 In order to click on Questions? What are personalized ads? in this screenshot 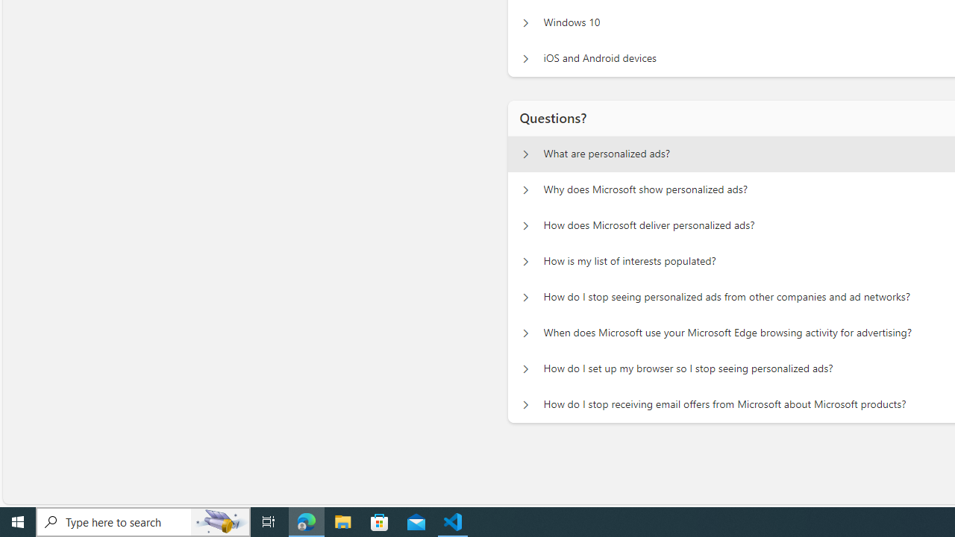, I will do `click(525, 154)`.